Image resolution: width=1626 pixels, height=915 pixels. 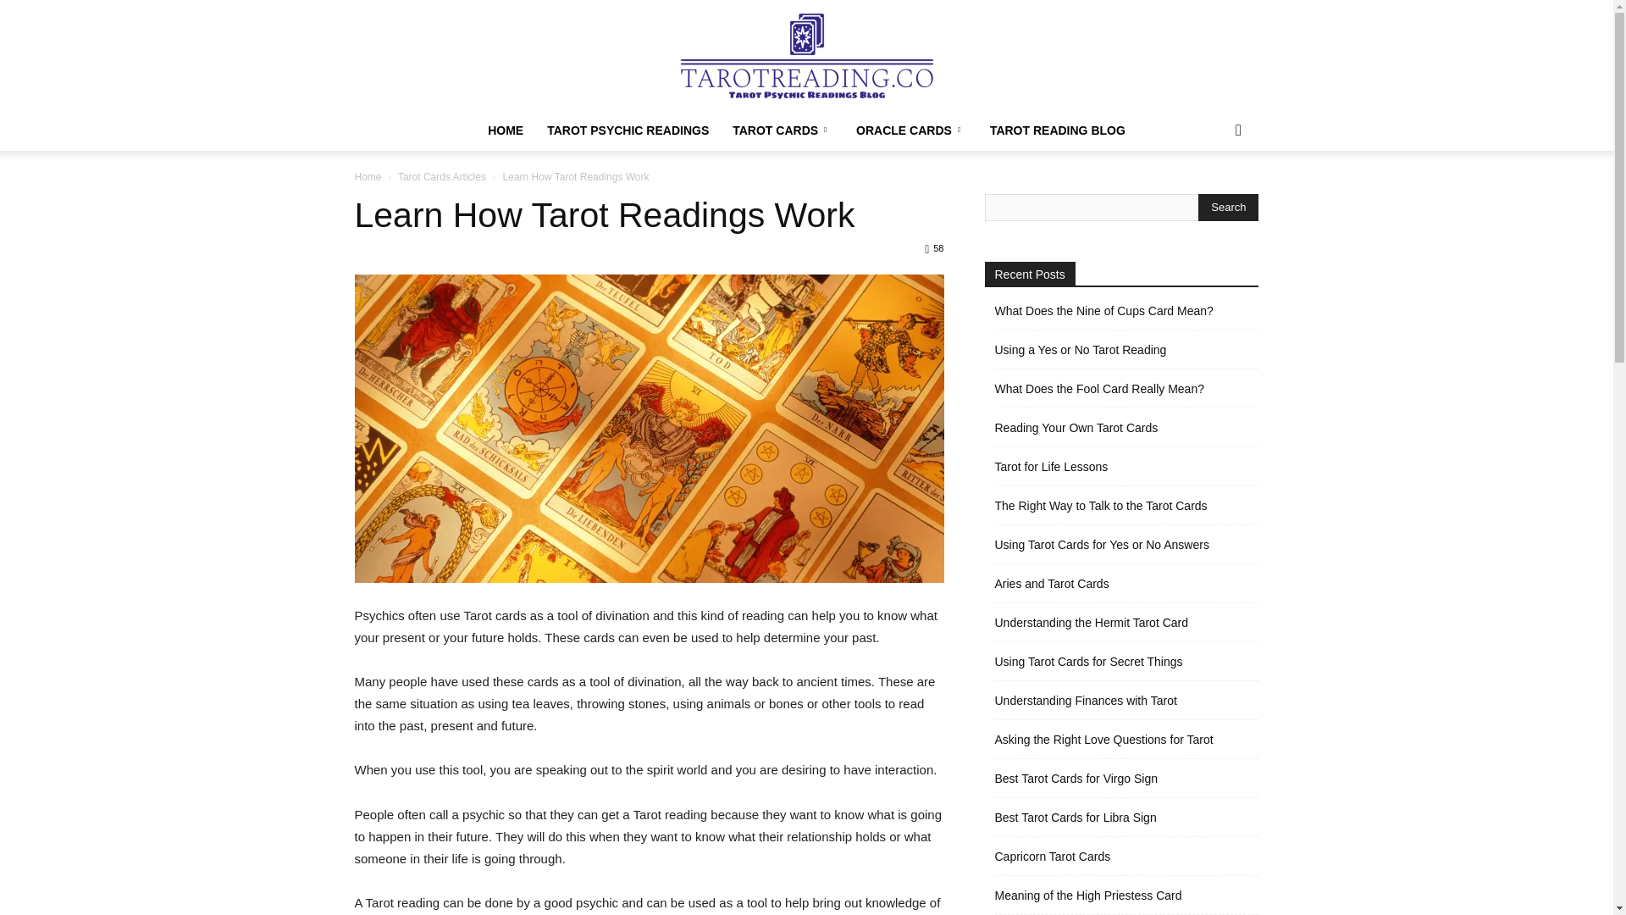 What do you see at coordinates (368, 176) in the screenshot?
I see `Home` at bounding box center [368, 176].